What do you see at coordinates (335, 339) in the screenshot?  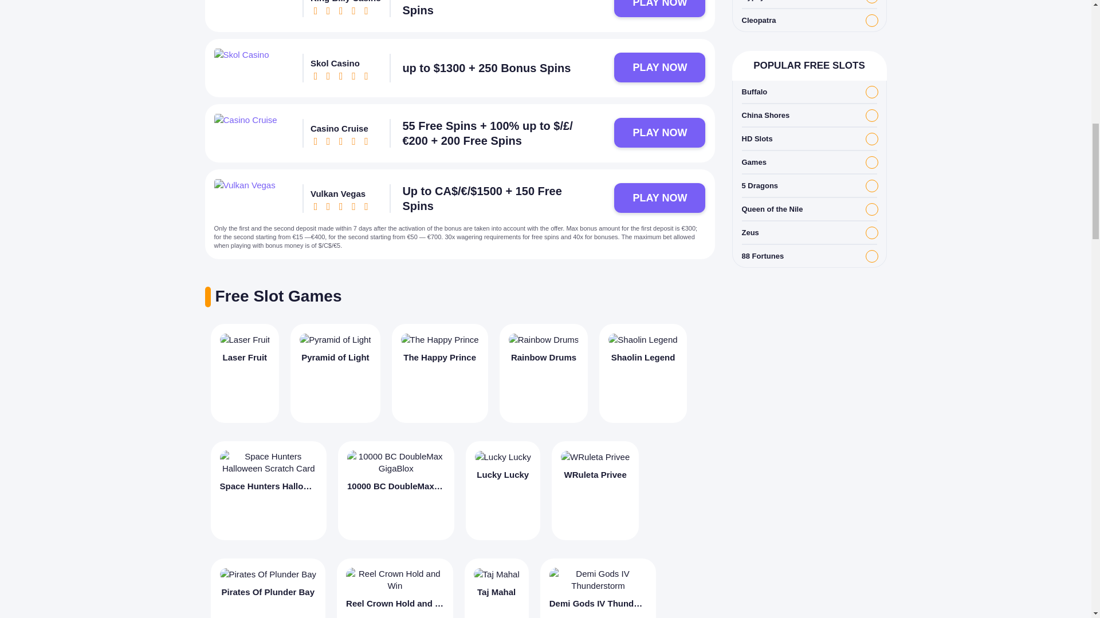 I see `Pyramid-of-Light` at bounding box center [335, 339].